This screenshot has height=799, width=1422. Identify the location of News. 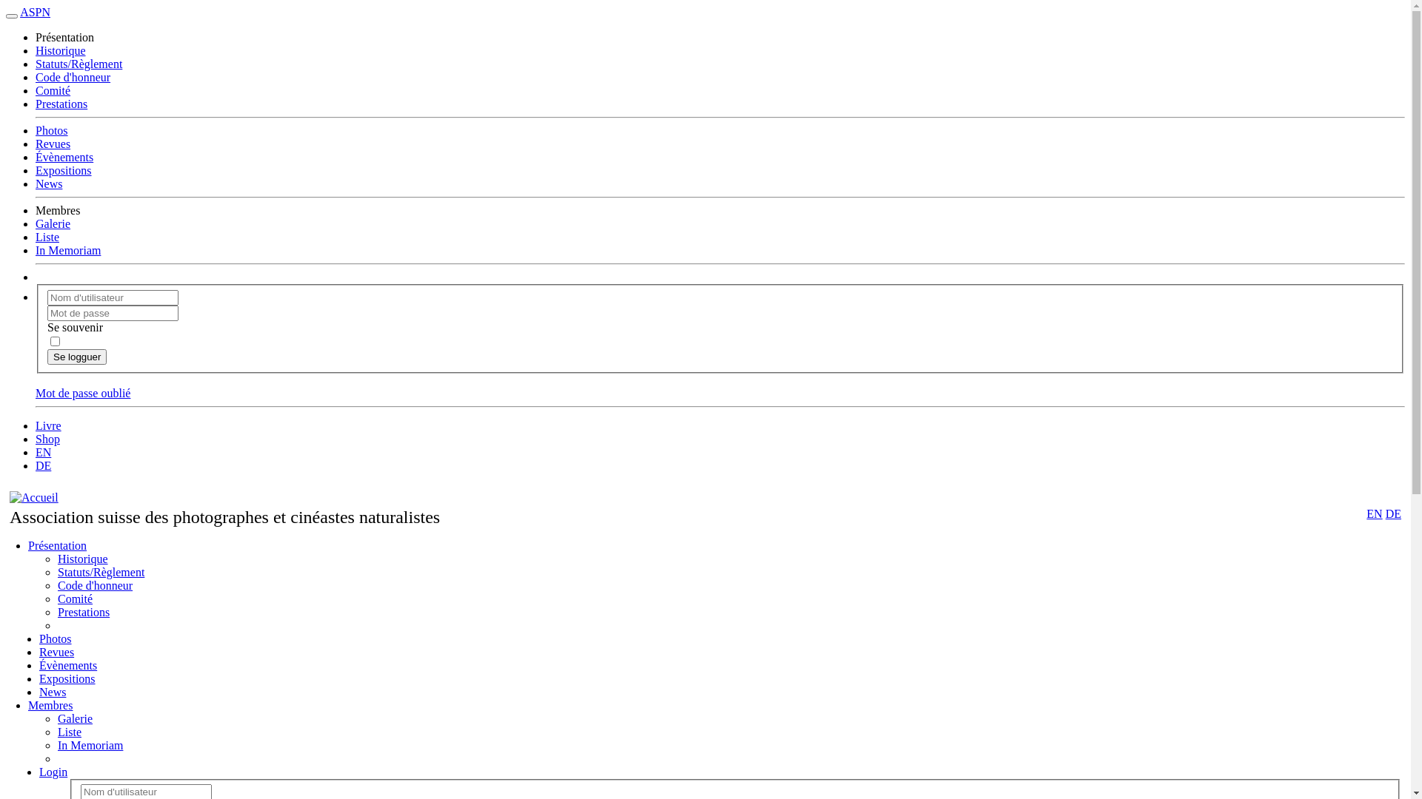
(49, 183).